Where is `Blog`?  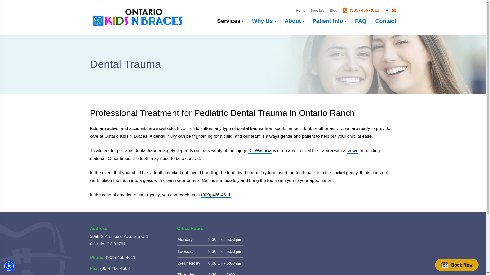
Blog is located at coordinates (334, 10).